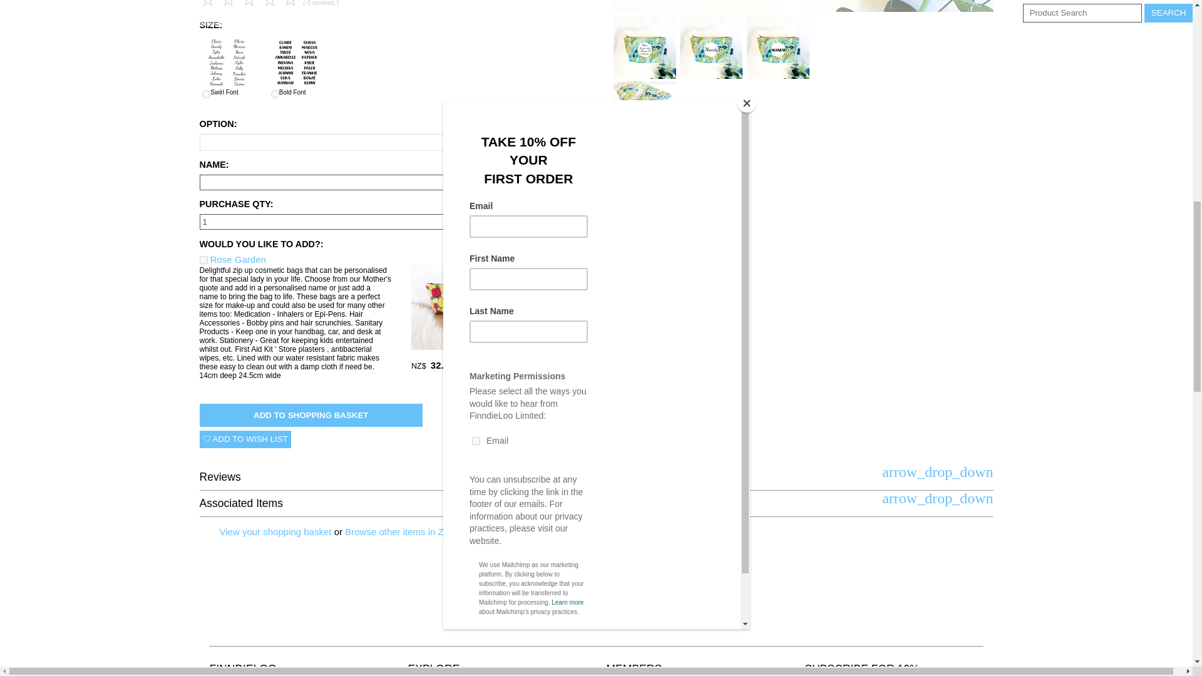 Image resolution: width=1202 pixels, height=676 pixels. Describe the element at coordinates (311, 414) in the screenshot. I see `Add to Shopping Basket` at that location.